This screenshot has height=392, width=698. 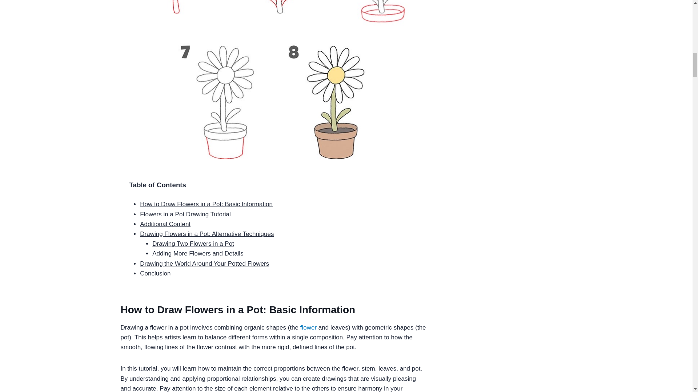 I want to click on How to Draw Flowers in a Pot: Basic Information, so click(x=206, y=204).